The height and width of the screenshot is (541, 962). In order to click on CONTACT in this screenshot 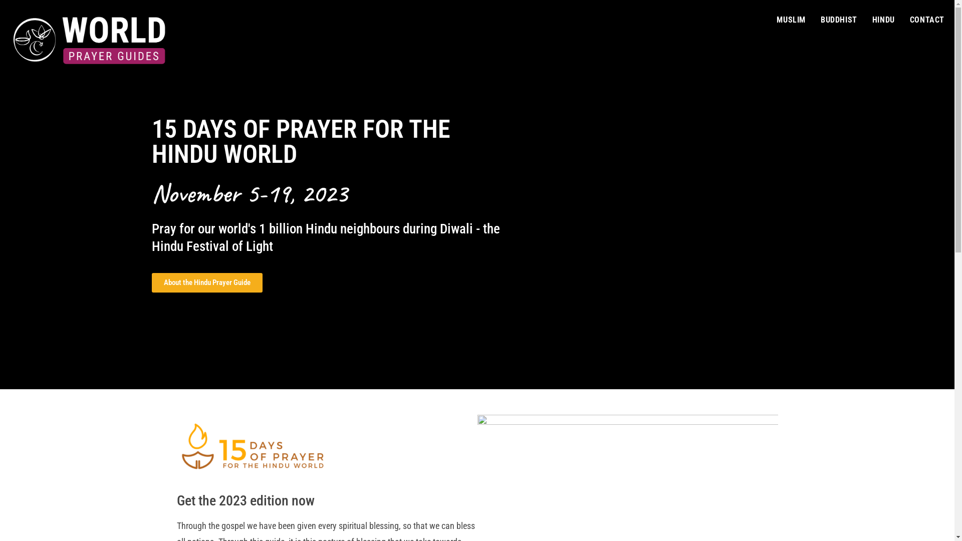, I will do `click(927, 20)`.